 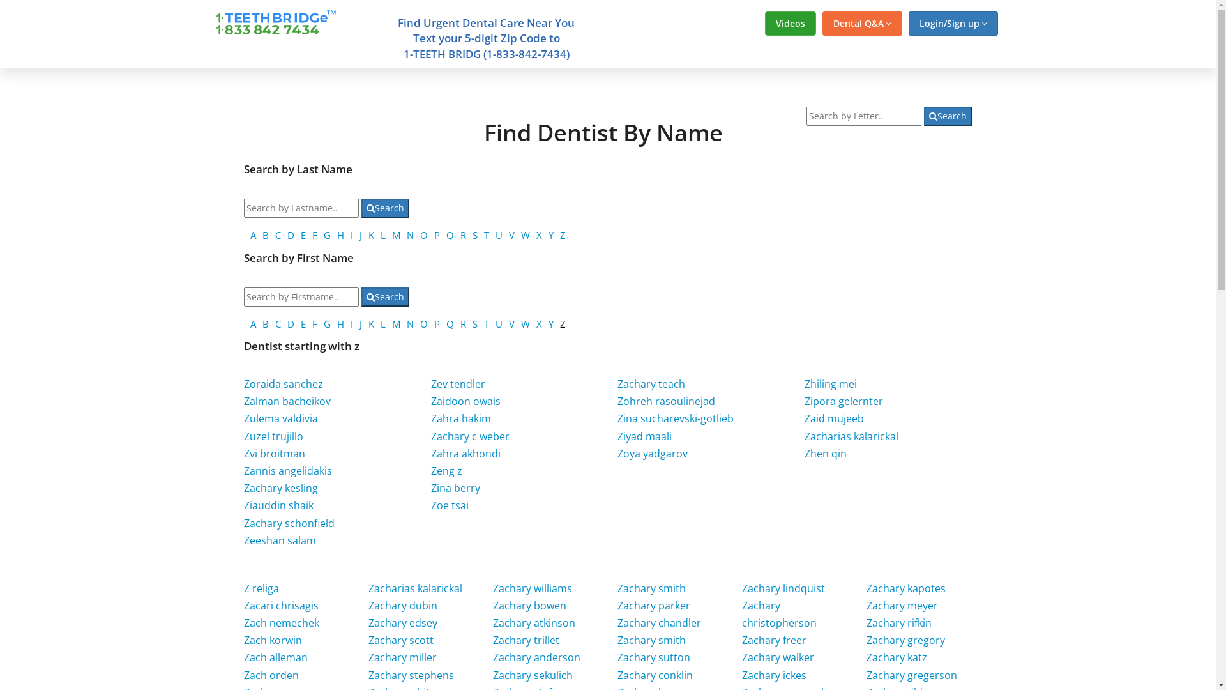 What do you see at coordinates (253, 324) in the screenshot?
I see `A` at bounding box center [253, 324].